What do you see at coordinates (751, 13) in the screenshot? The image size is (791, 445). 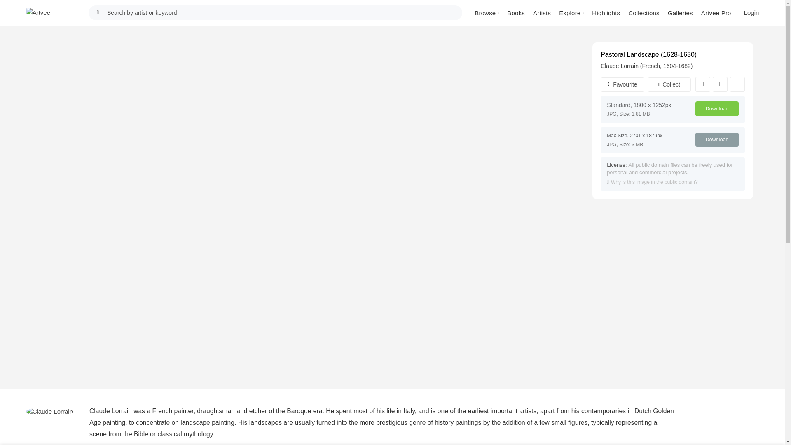 I see `Login` at bounding box center [751, 13].